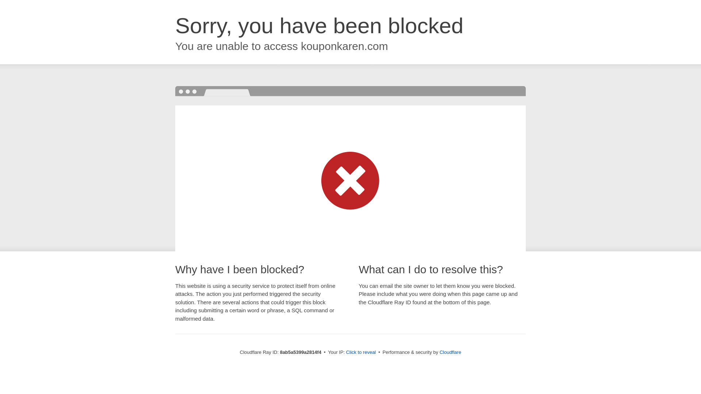 This screenshot has width=701, height=394. What do you see at coordinates (450, 352) in the screenshot?
I see `Cloudflare` at bounding box center [450, 352].